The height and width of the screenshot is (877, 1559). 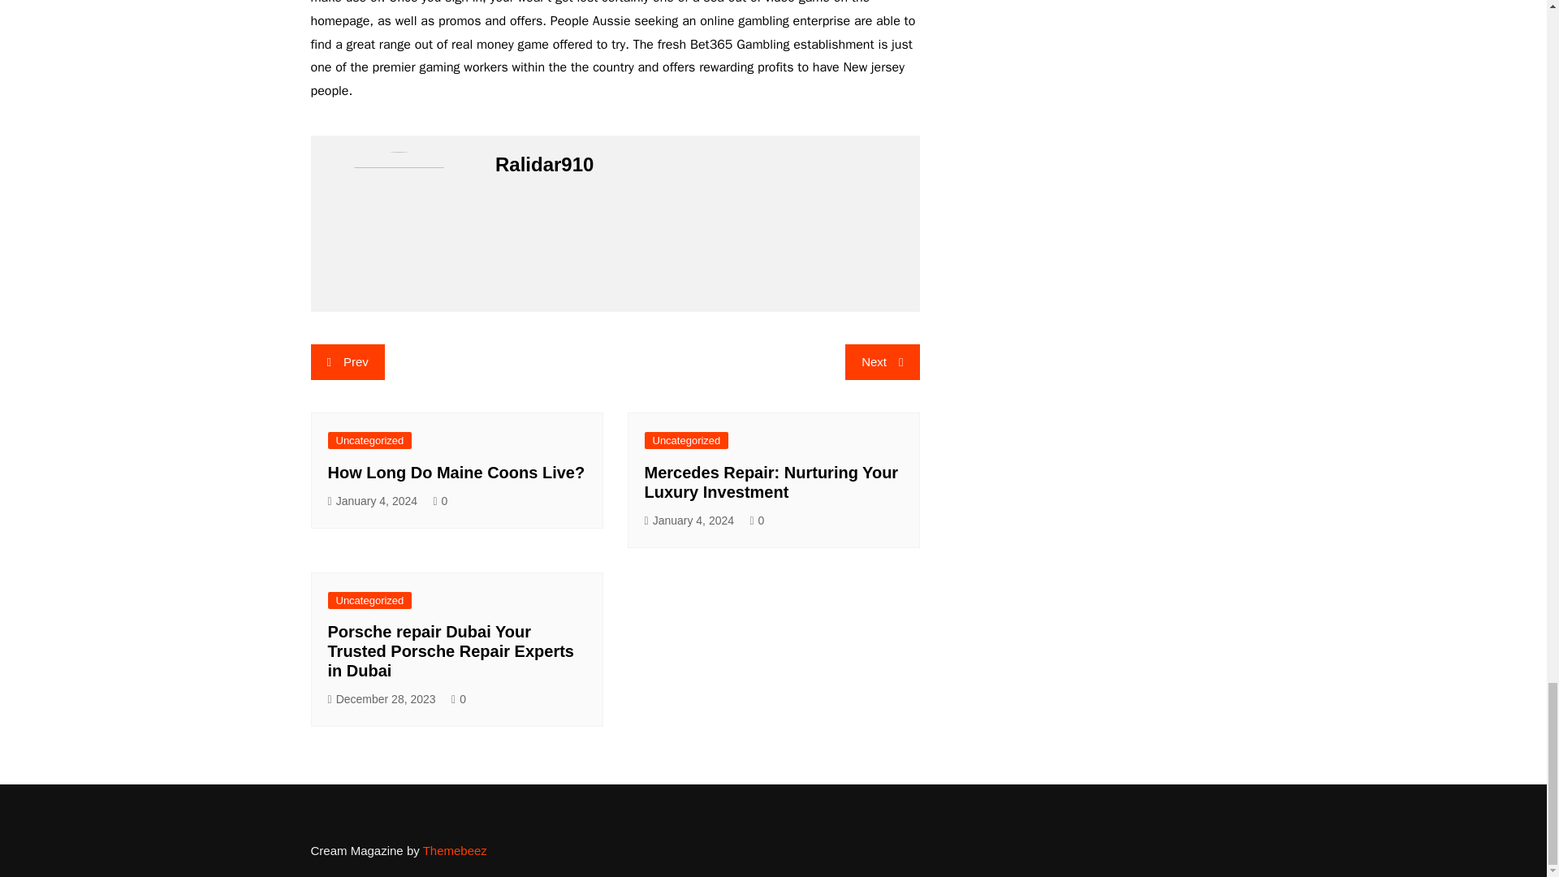 I want to click on Mercedes Repair: Nurturing Your Luxury Investment, so click(x=771, y=482).